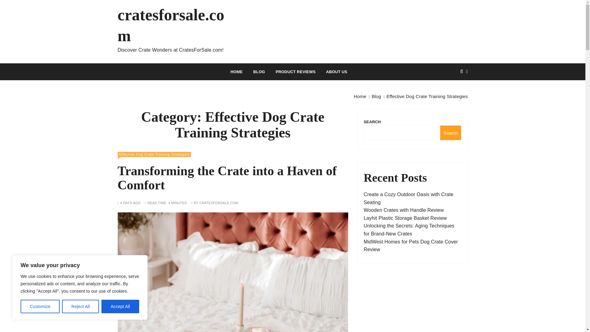 This screenshot has height=332, width=590. Describe the element at coordinates (227, 178) in the screenshot. I see `Transforming the Crate into a Haven of Comfort` at that location.